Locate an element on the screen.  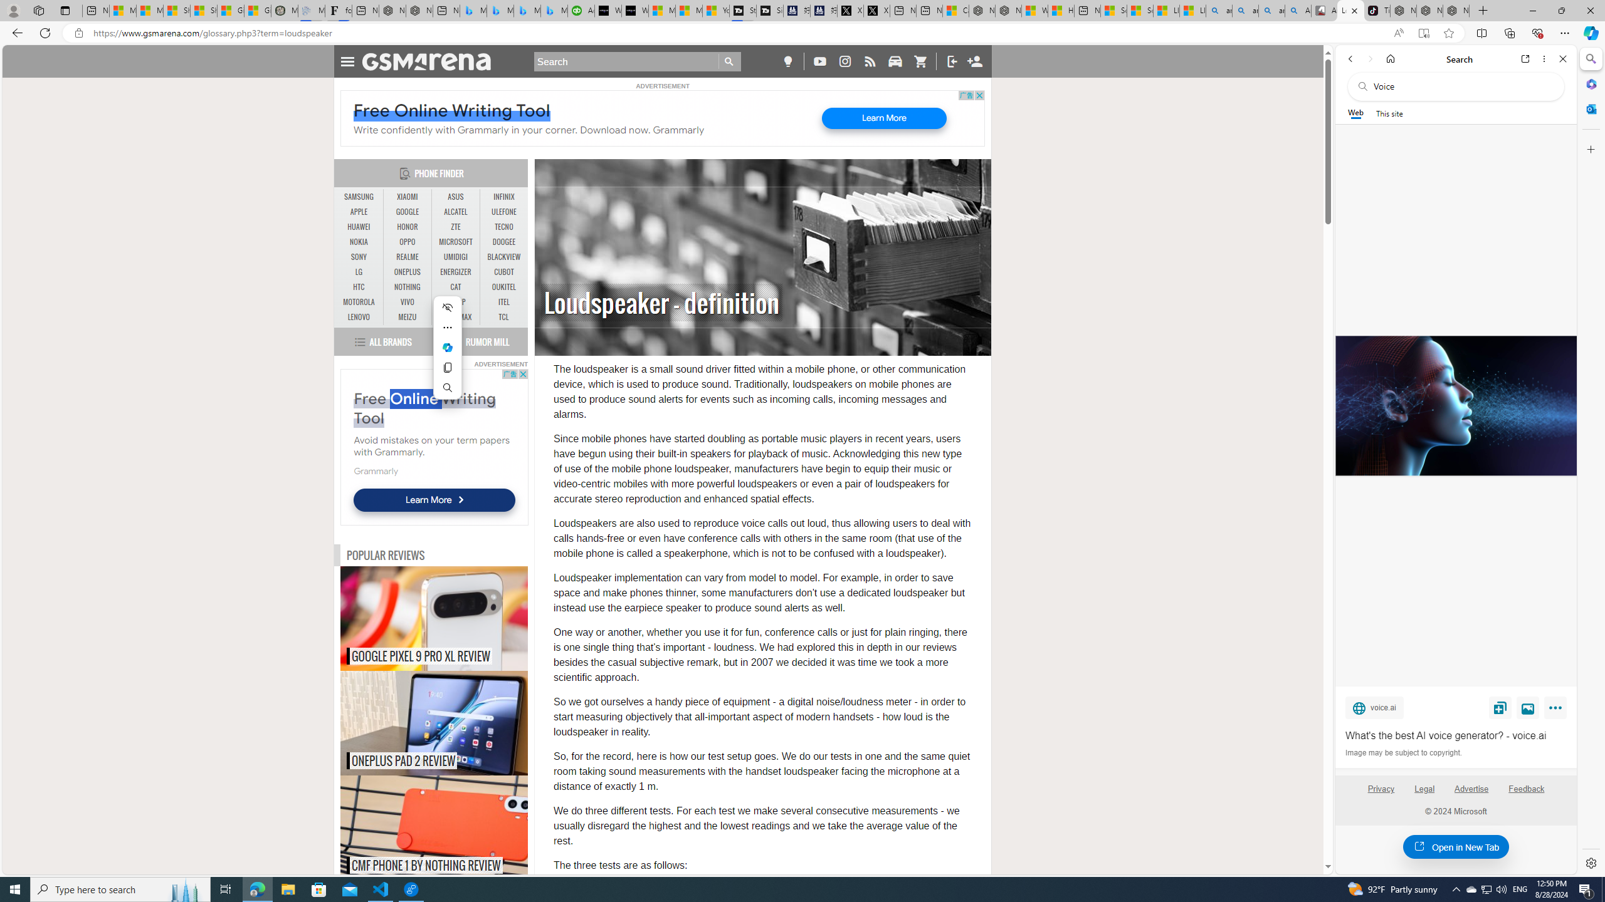
OnePlus Pad 2 review ONEPLUS PAD 2 REVIEW is located at coordinates (434, 723).